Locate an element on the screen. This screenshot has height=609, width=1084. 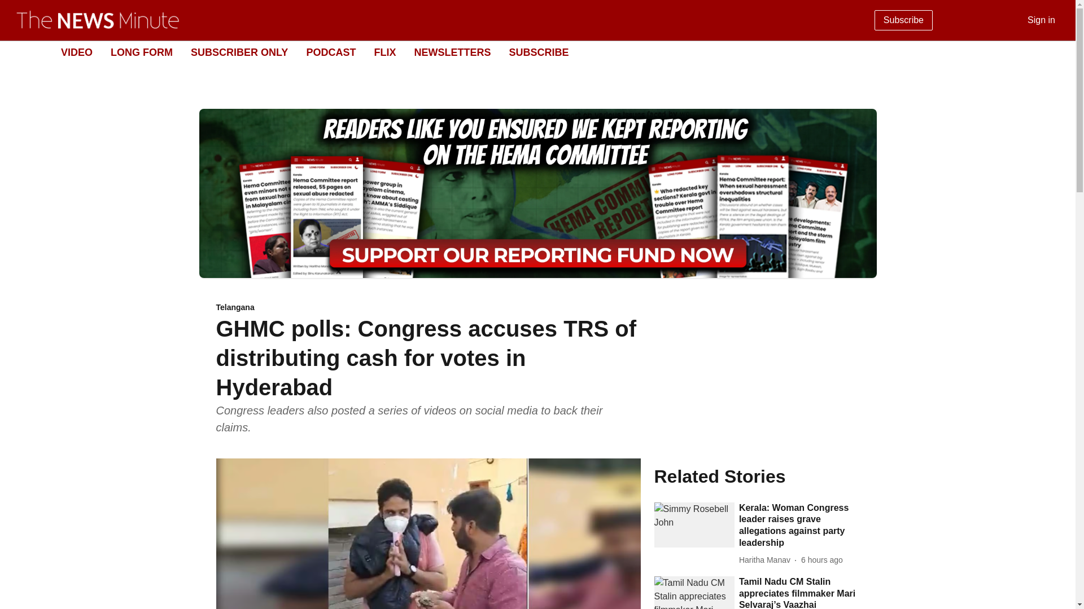
PODCAST is located at coordinates (330, 52).